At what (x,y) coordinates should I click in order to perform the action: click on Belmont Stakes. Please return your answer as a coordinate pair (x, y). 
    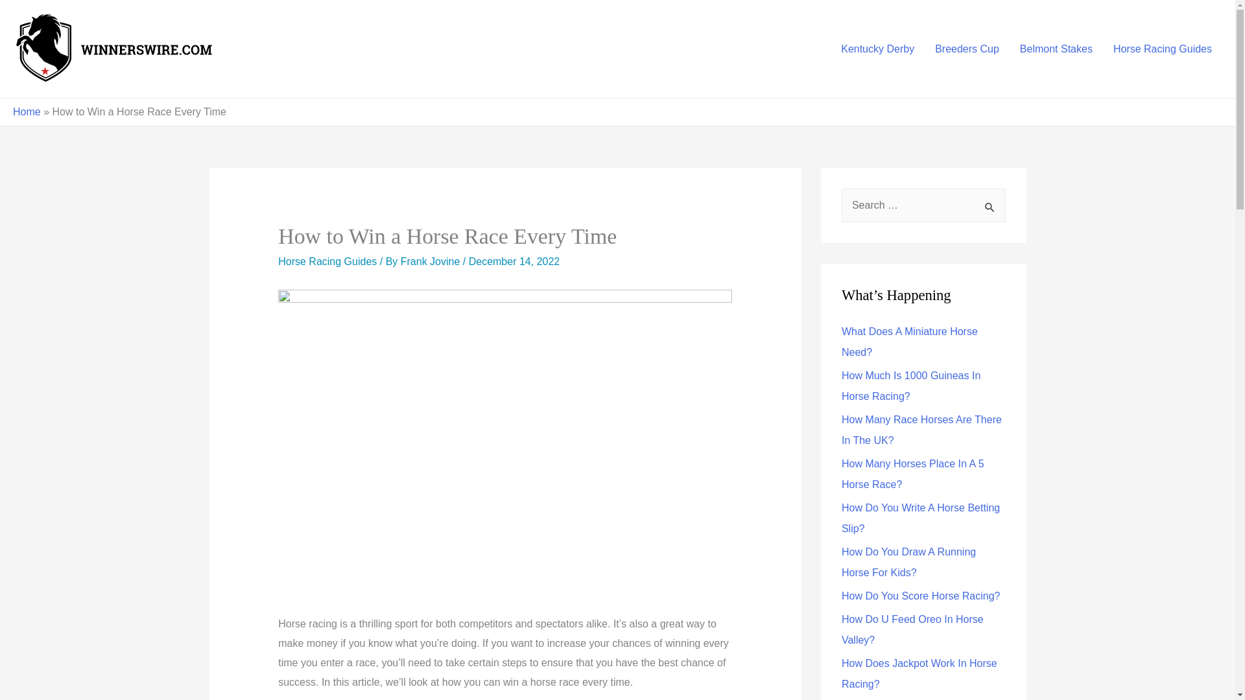
    Looking at the image, I should click on (1056, 48).